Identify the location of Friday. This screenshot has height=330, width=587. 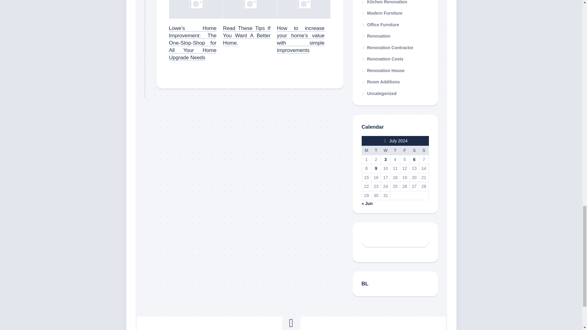
(404, 150).